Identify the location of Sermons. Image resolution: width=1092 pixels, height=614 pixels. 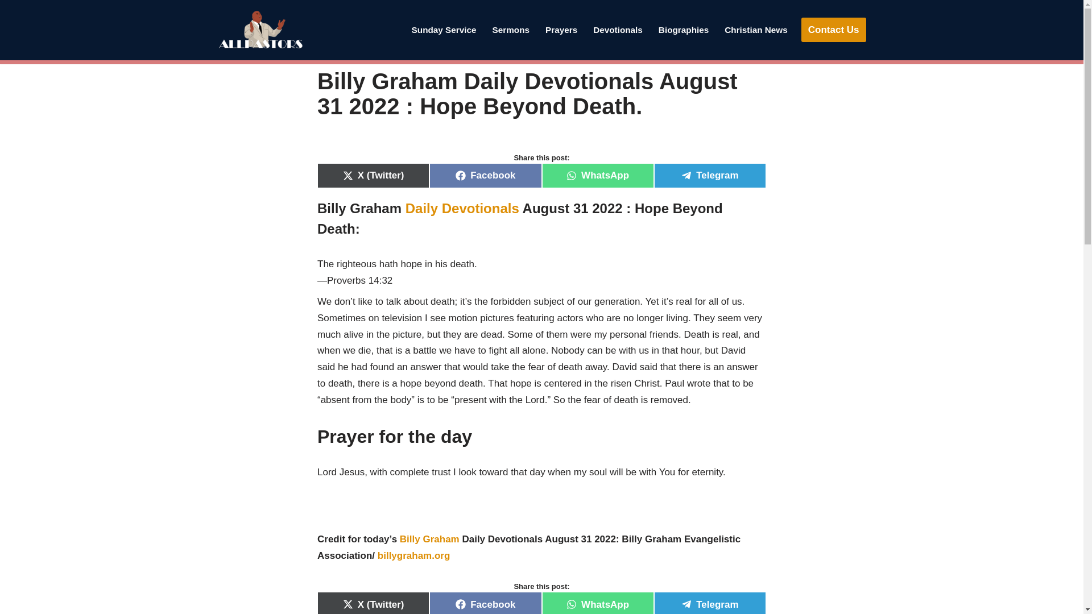
(511, 30).